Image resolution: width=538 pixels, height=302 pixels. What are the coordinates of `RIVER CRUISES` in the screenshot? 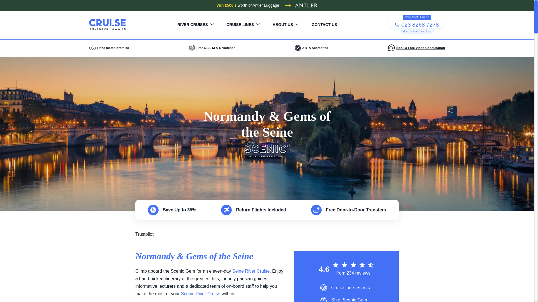 It's located at (196, 25).